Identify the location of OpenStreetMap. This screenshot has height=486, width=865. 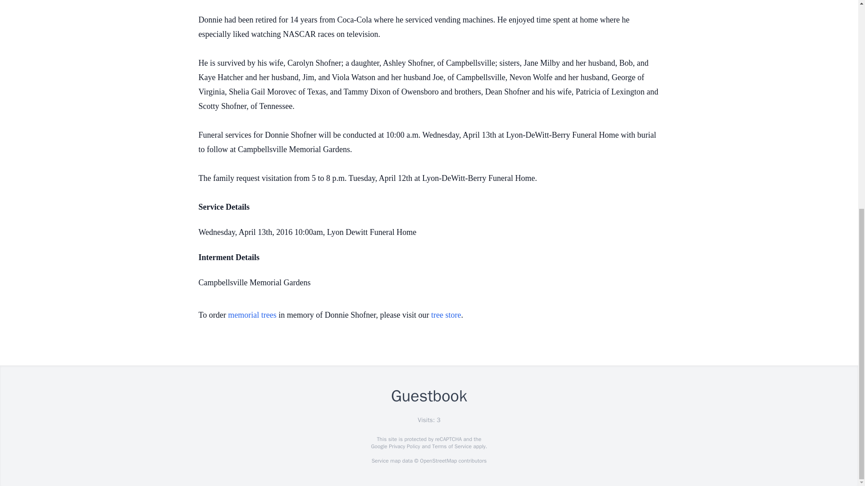
(438, 461).